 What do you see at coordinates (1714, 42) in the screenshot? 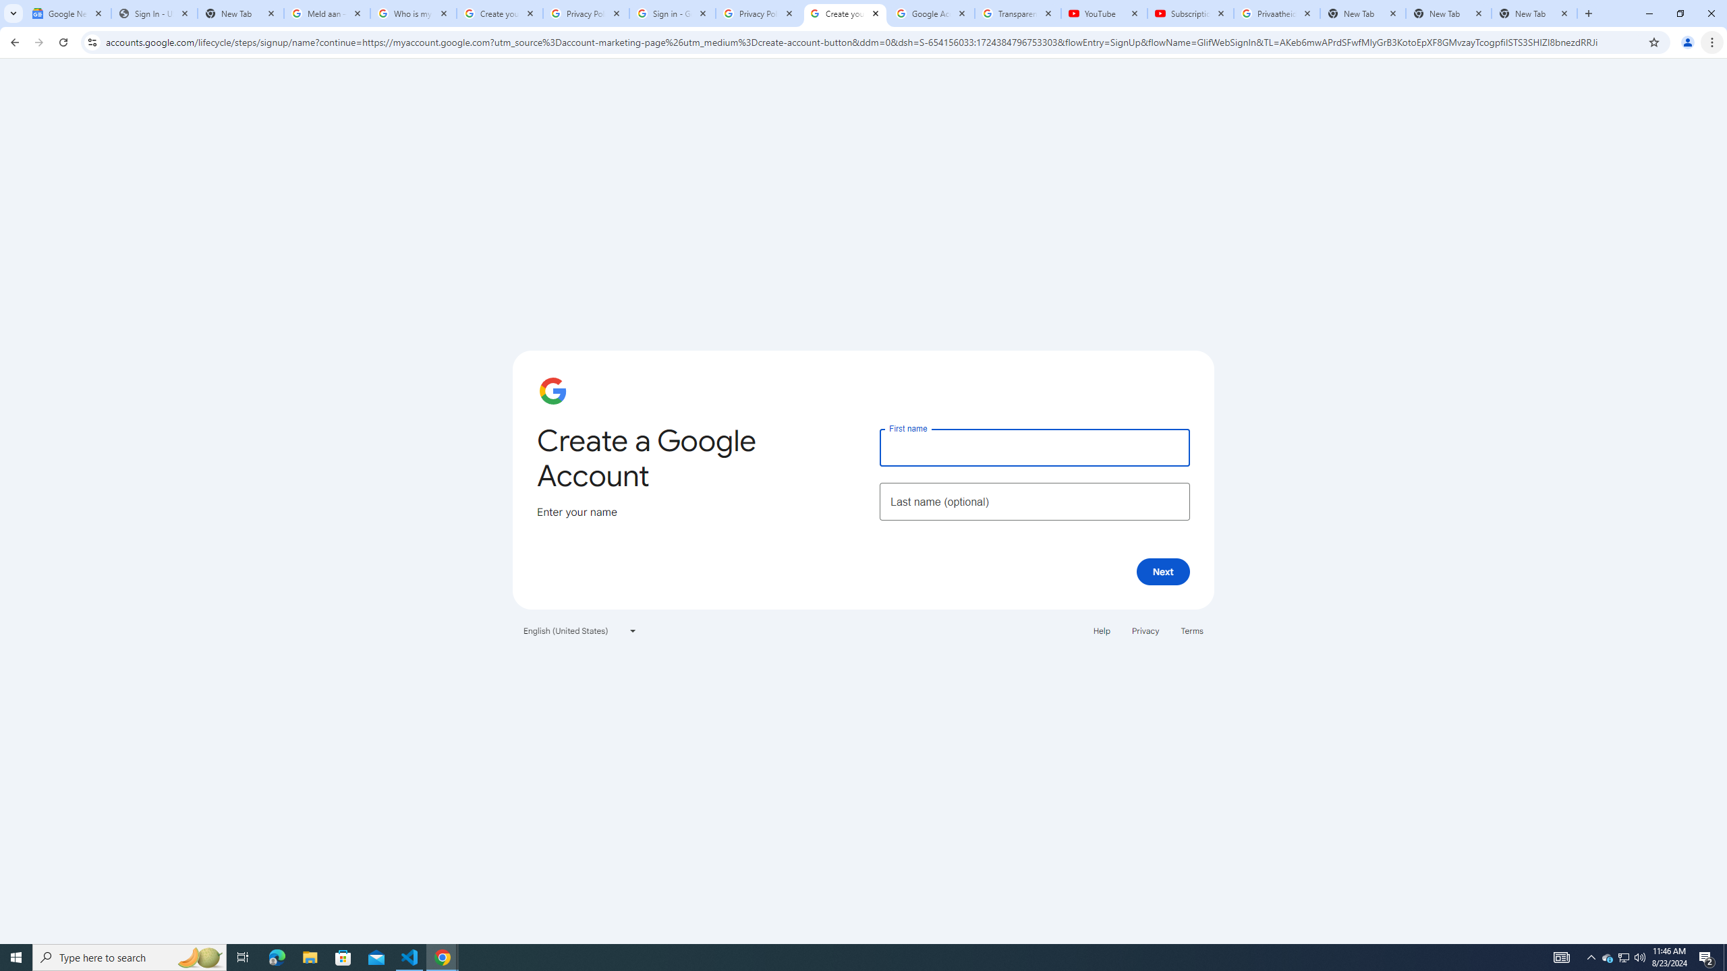
I see `Chrome` at bounding box center [1714, 42].